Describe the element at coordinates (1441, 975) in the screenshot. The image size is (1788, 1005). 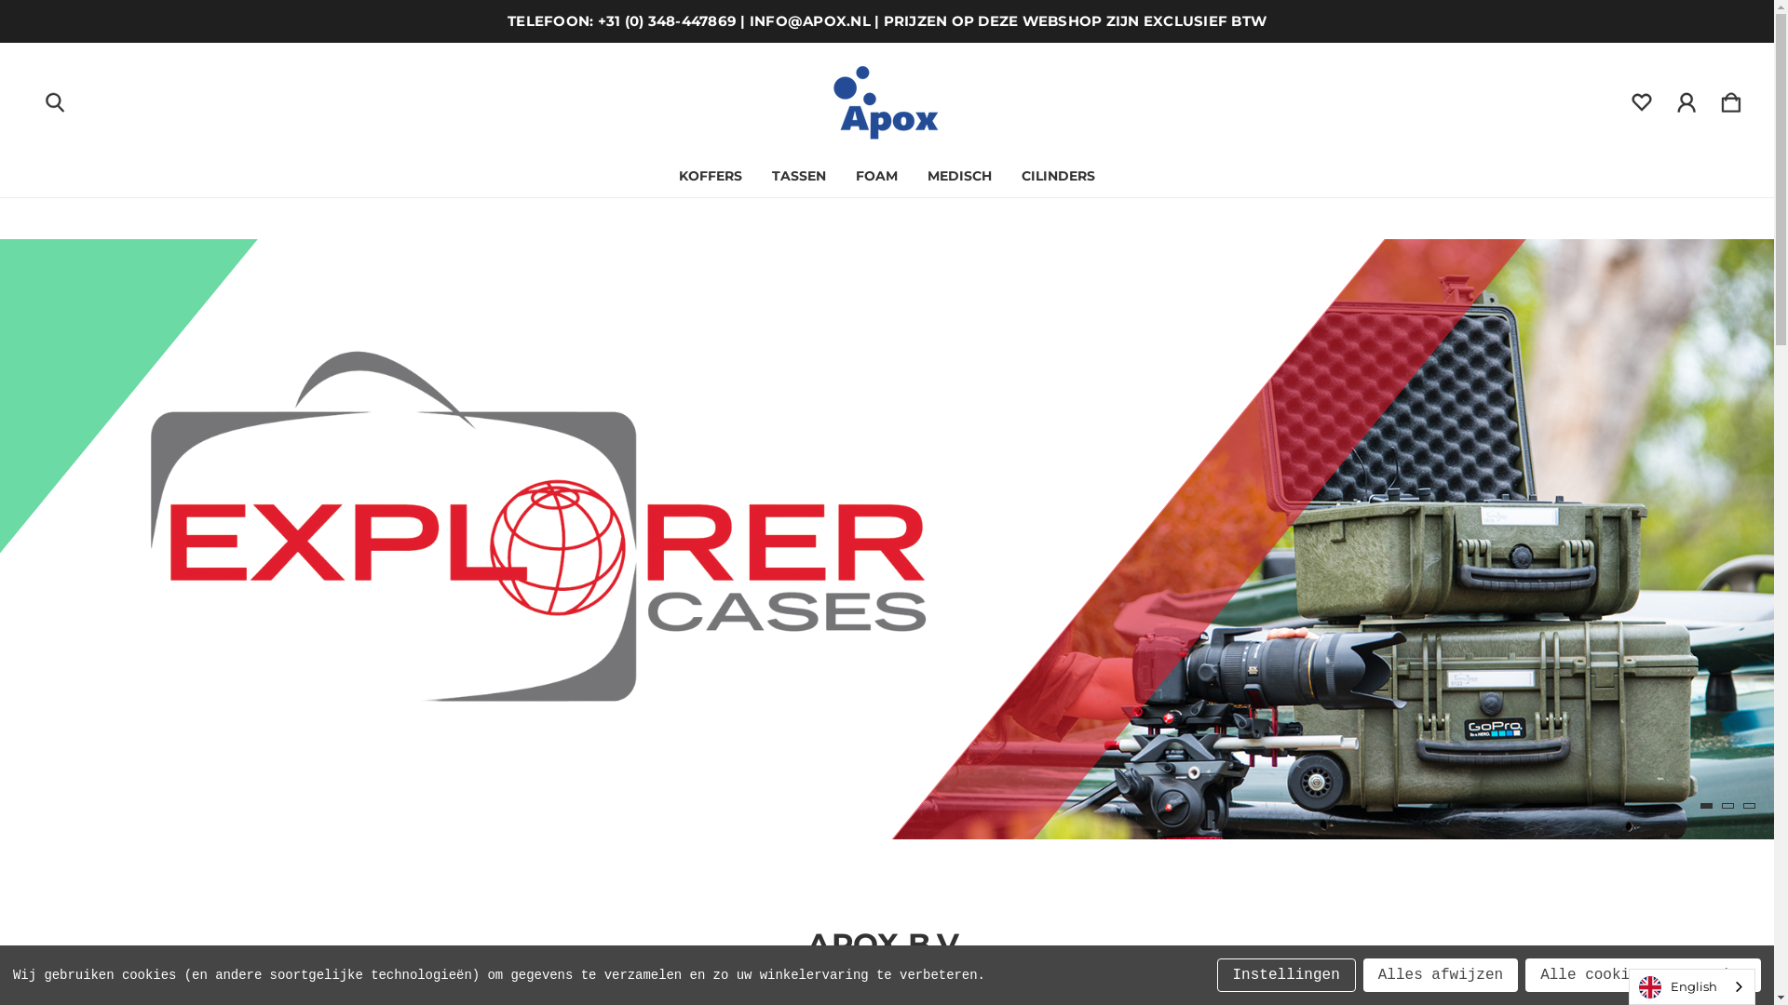
I see `Alles afwijzen` at that location.